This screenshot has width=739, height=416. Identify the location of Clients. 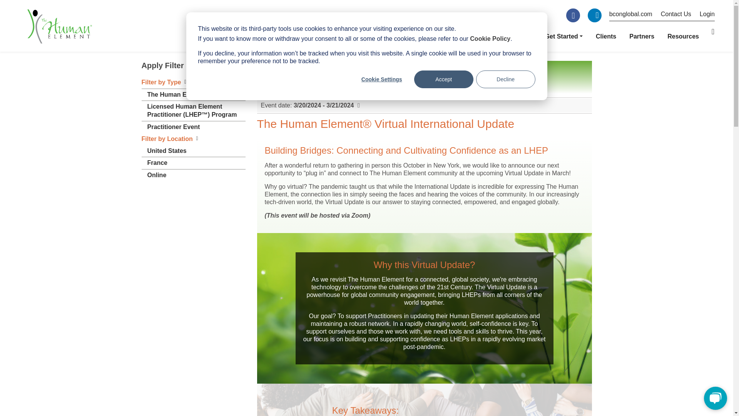
(606, 36).